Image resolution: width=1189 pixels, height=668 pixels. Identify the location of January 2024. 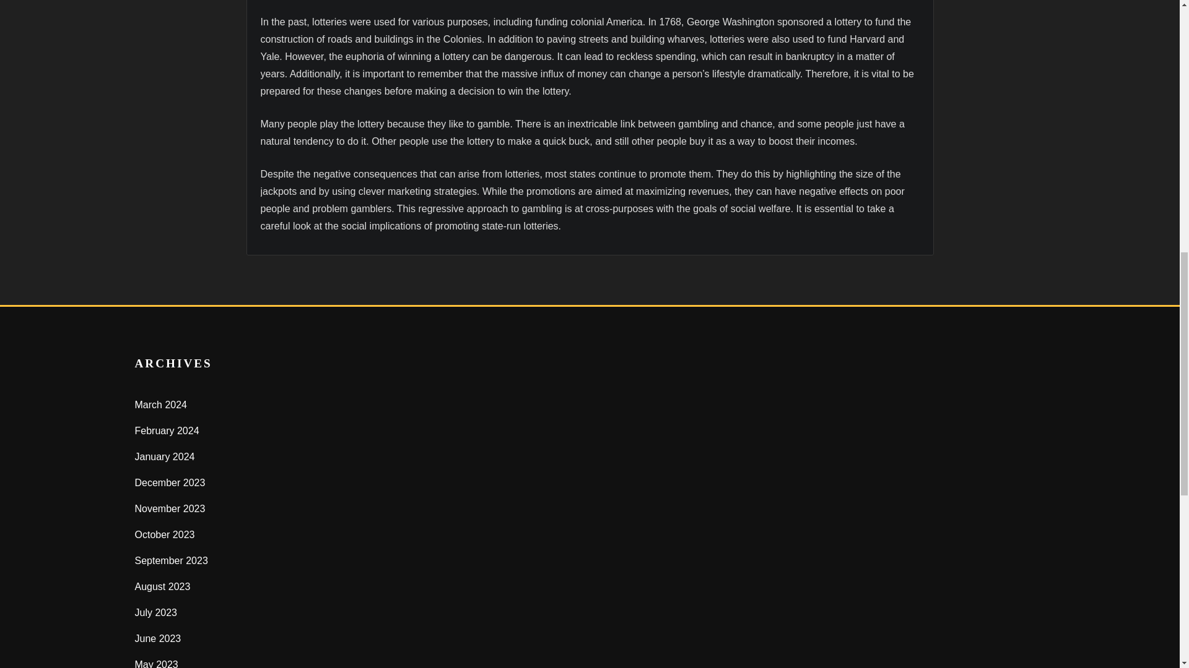
(165, 456).